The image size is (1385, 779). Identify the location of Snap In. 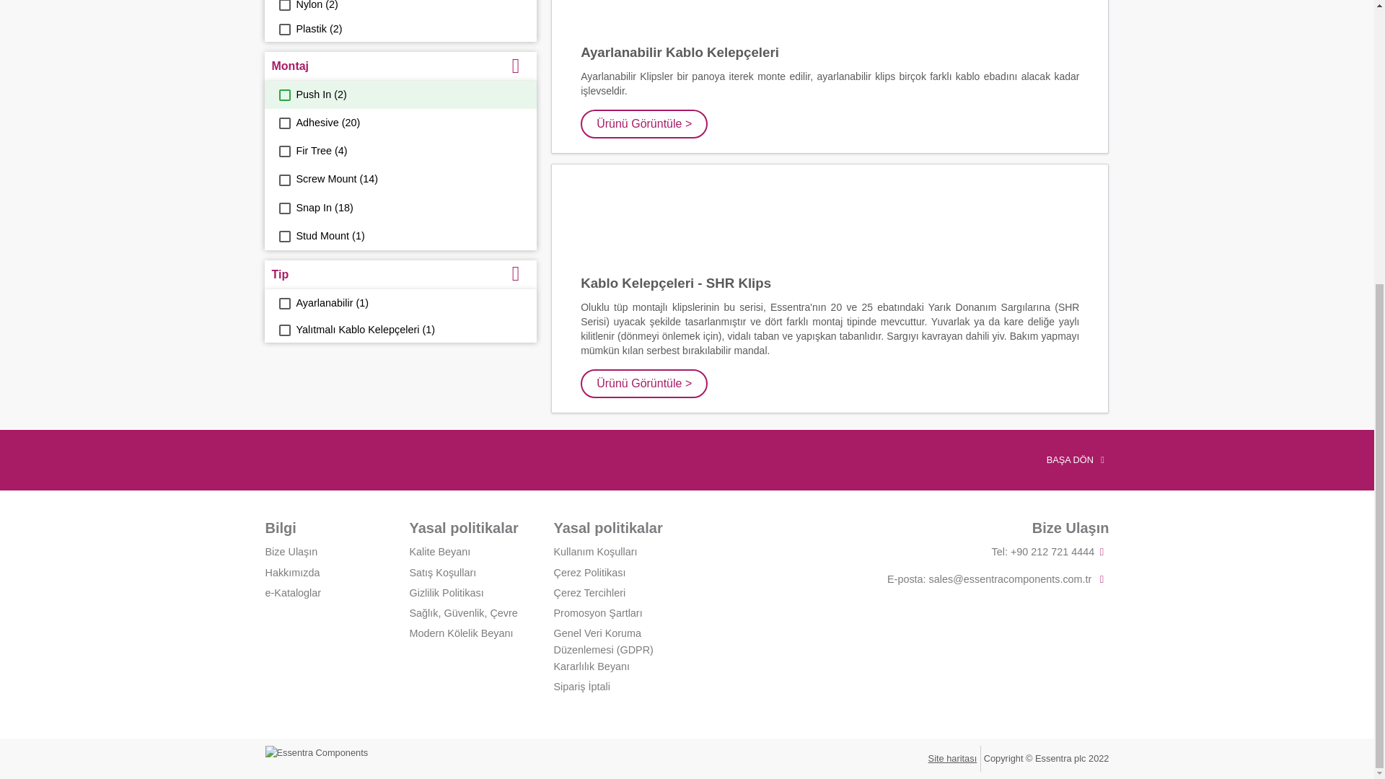
(283, 208).